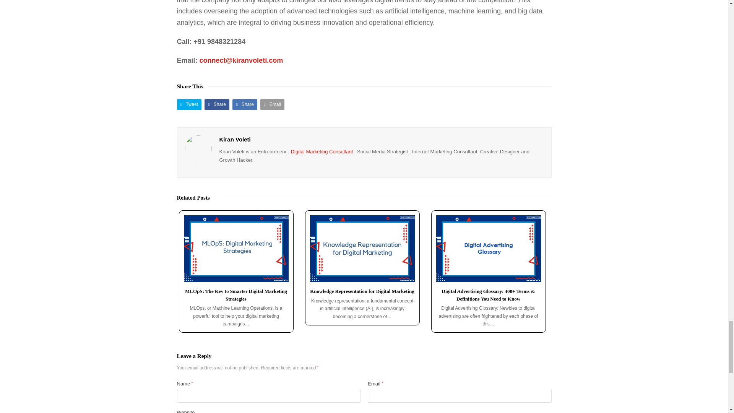  Describe the element at coordinates (362, 249) in the screenshot. I see `Knowledge Representation for Digital Marketing` at that location.